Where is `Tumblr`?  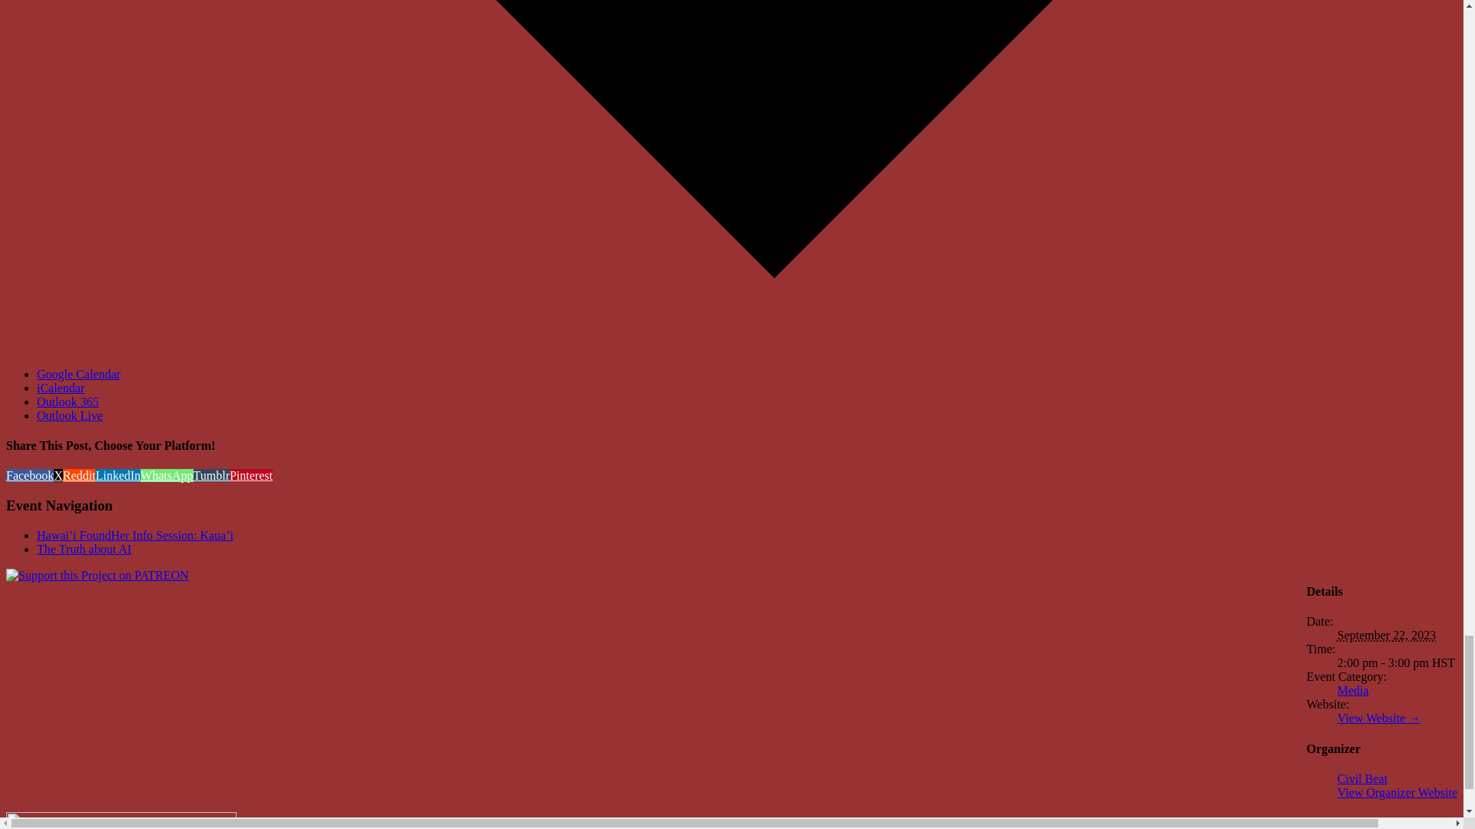 Tumblr is located at coordinates (211, 475).